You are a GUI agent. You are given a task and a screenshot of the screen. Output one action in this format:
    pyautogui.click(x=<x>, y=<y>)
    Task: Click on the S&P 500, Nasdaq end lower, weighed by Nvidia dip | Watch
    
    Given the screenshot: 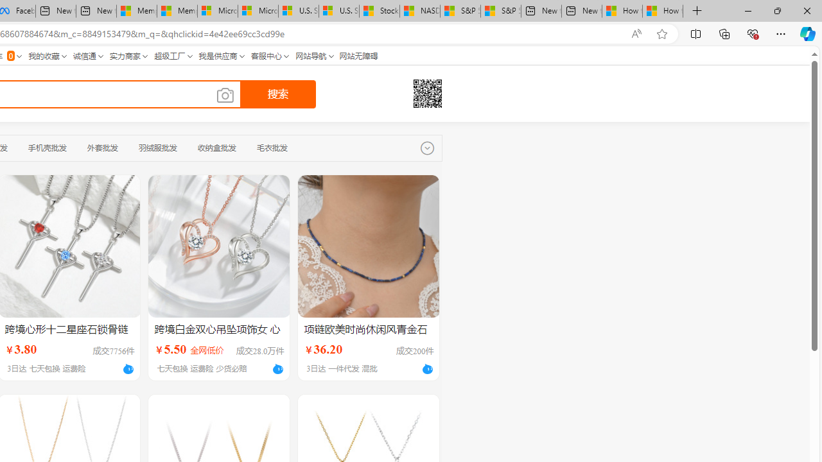 What is the action you would take?
    pyautogui.click(x=501, y=12)
    